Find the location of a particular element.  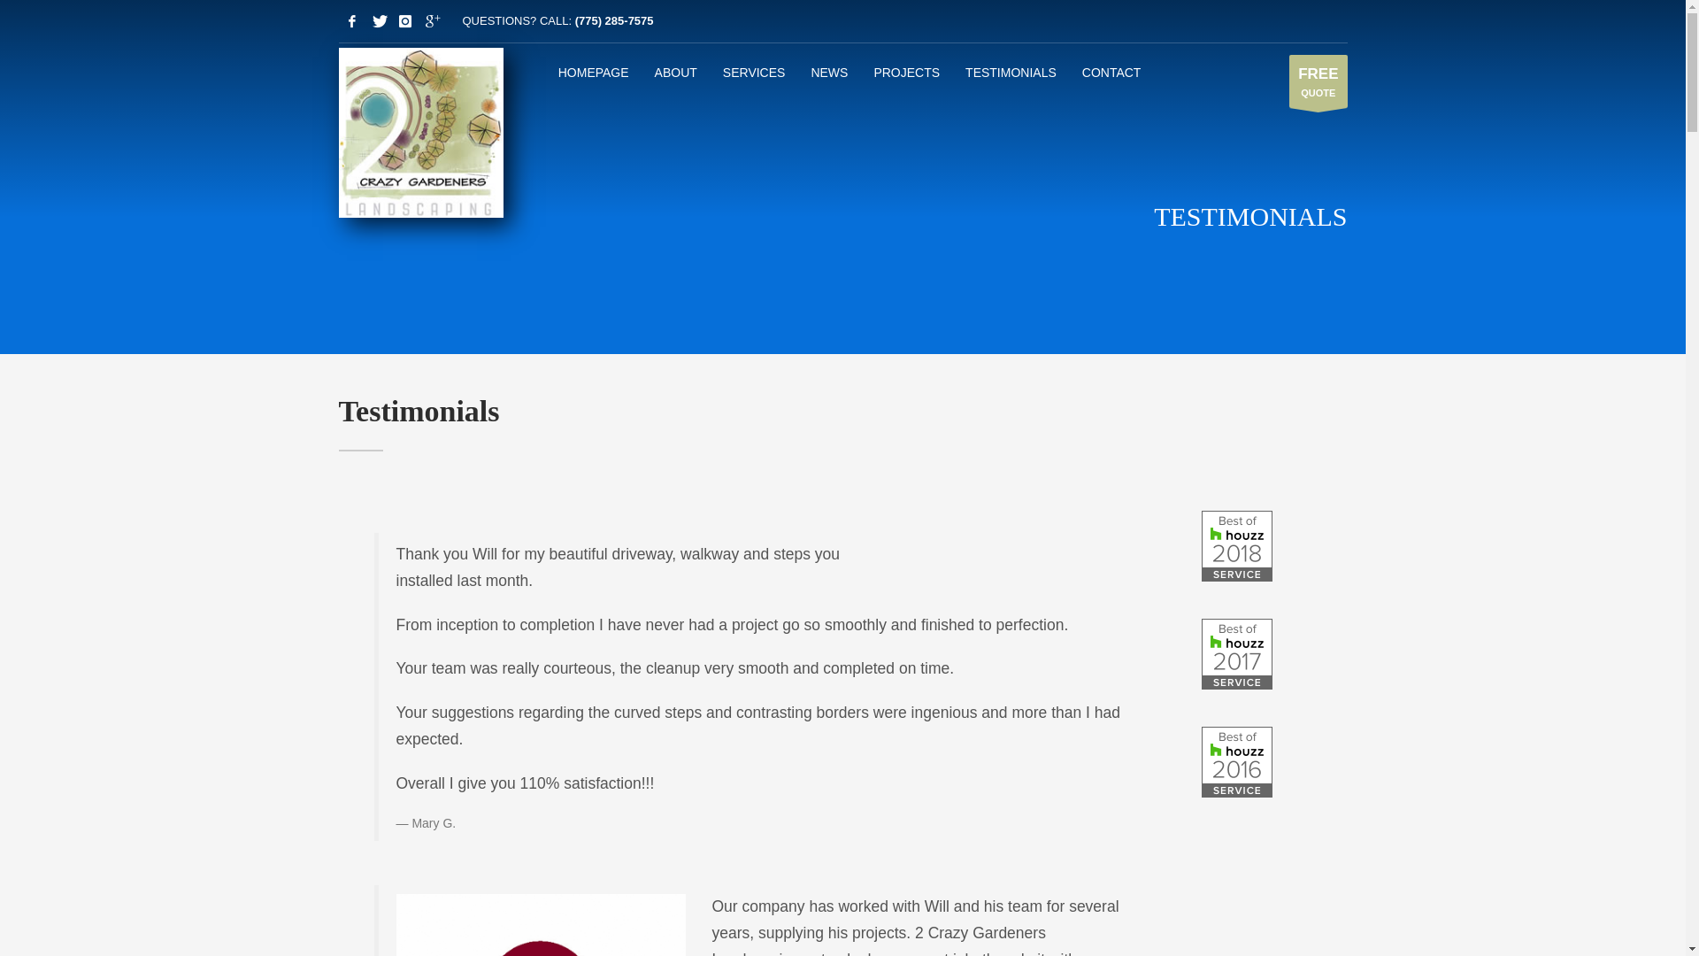

TESTIMONIALS is located at coordinates (1011, 73).